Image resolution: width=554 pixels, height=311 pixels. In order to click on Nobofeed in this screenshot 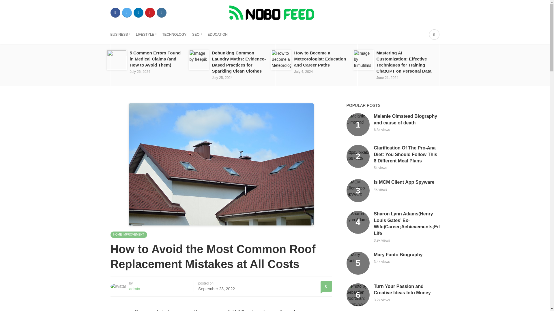, I will do `click(274, 12)`.